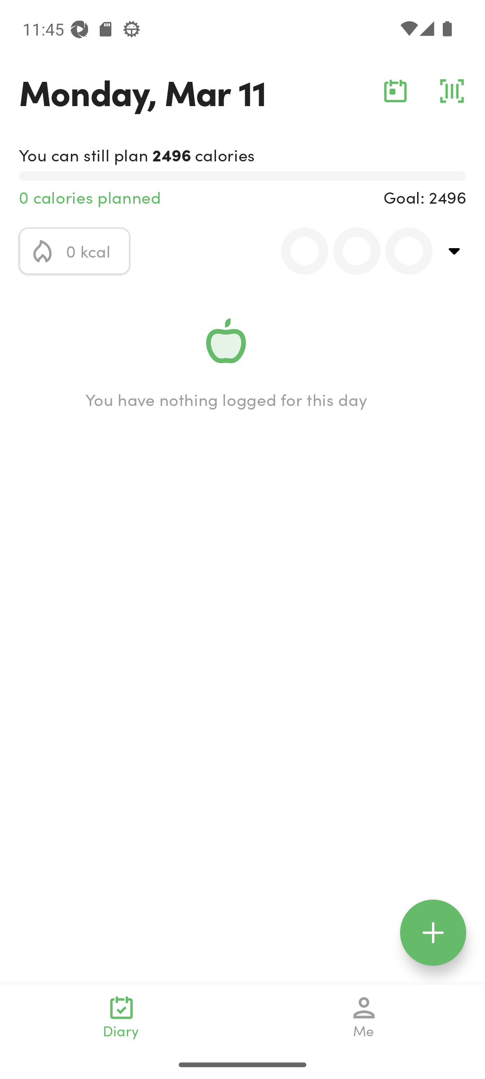 The height and width of the screenshot is (1079, 485). I want to click on barcode_action, so click(452, 91).